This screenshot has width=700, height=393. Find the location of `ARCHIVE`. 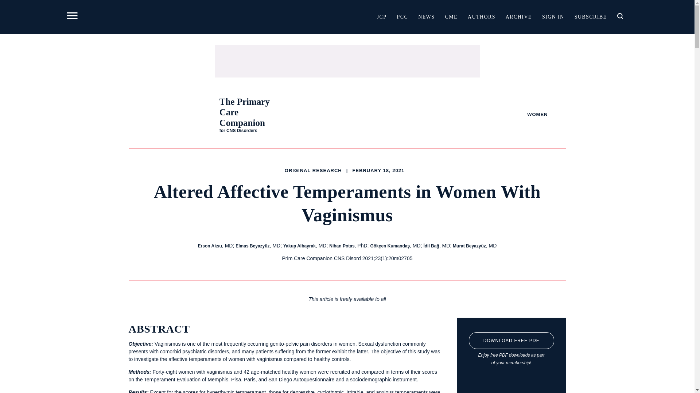

ARCHIVE is located at coordinates (518, 16).